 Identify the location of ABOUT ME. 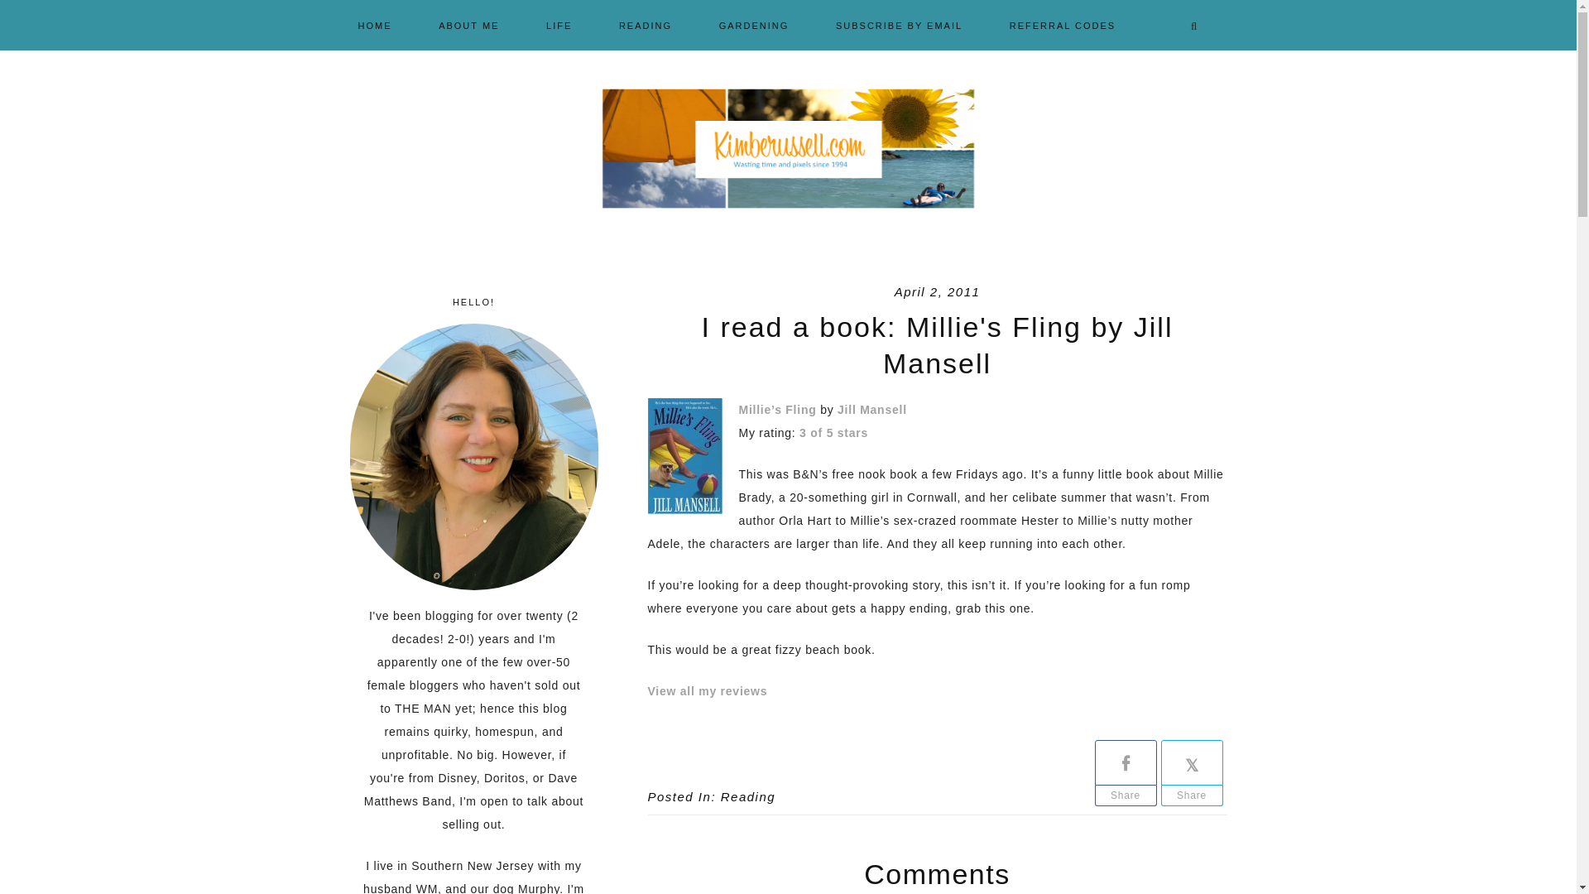
(468, 24).